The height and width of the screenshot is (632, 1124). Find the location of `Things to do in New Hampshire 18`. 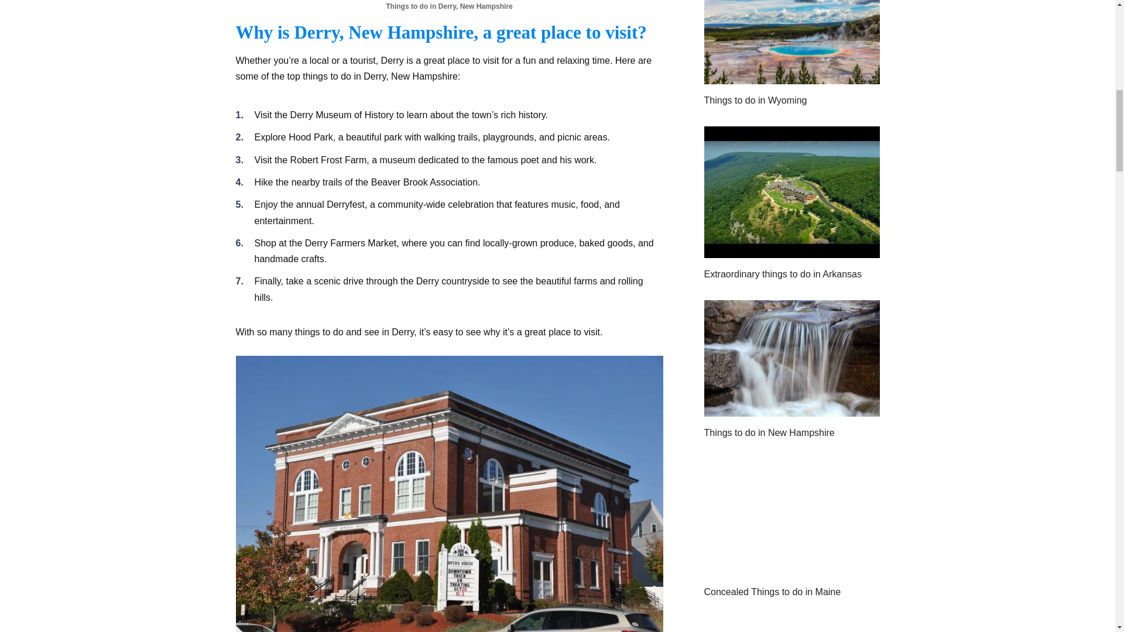

Things to do in New Hampshire 18 is located at coordinates (791, 358).